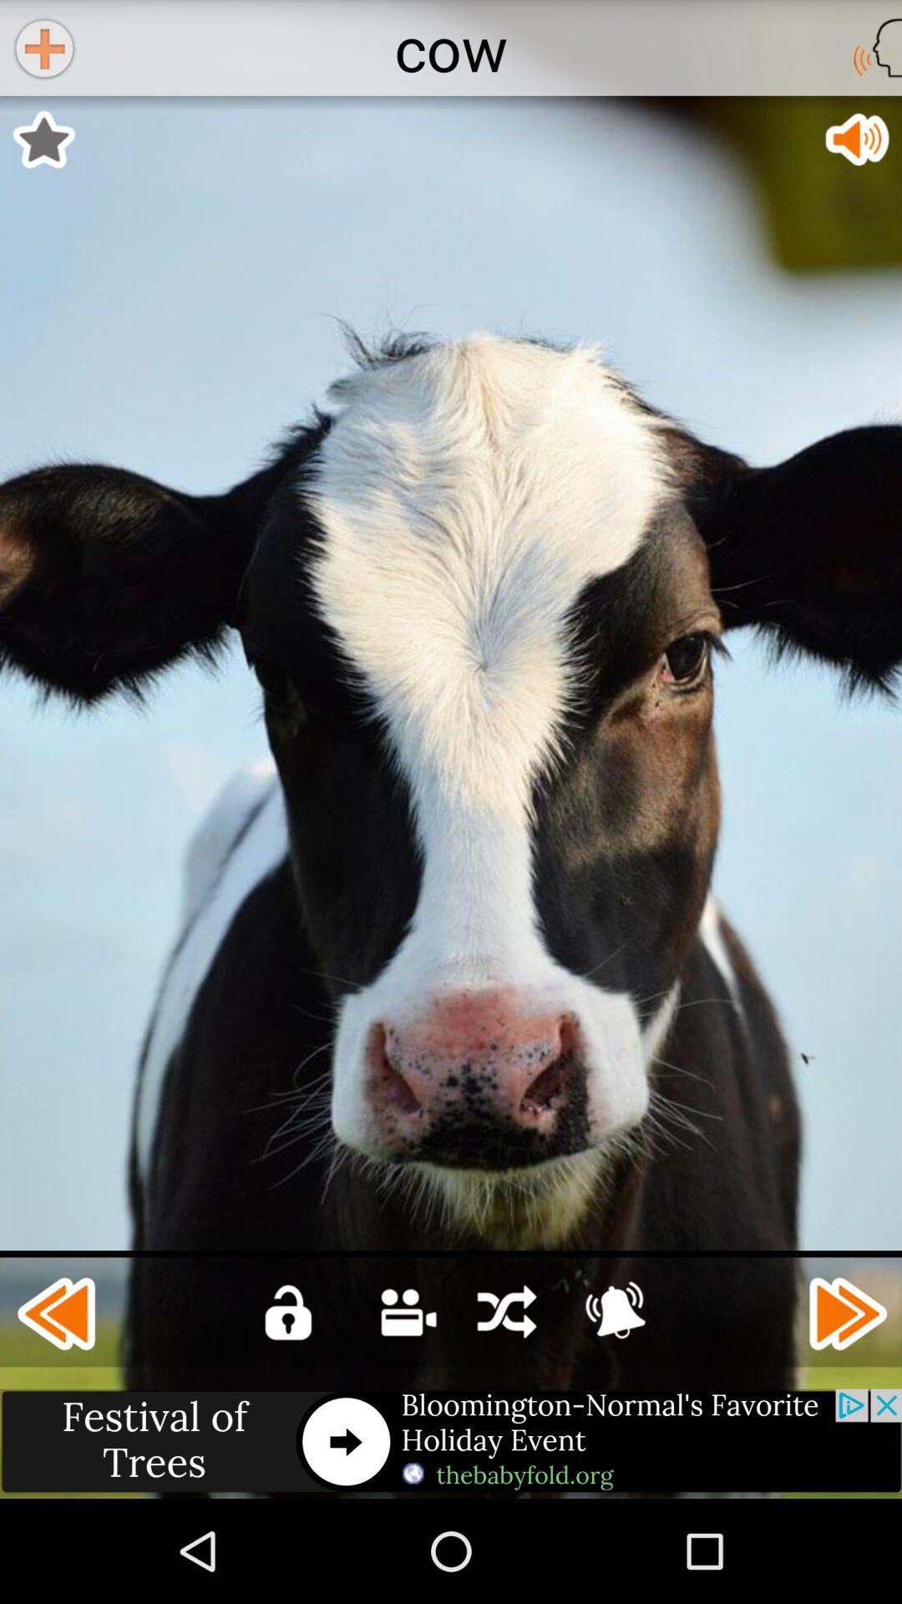 The height and width of the screenshot is (1604, 902). What do you see at coordinates (857, 140) in the screenshot?
I see `open app below cow item` at bounding box center [857, 140].